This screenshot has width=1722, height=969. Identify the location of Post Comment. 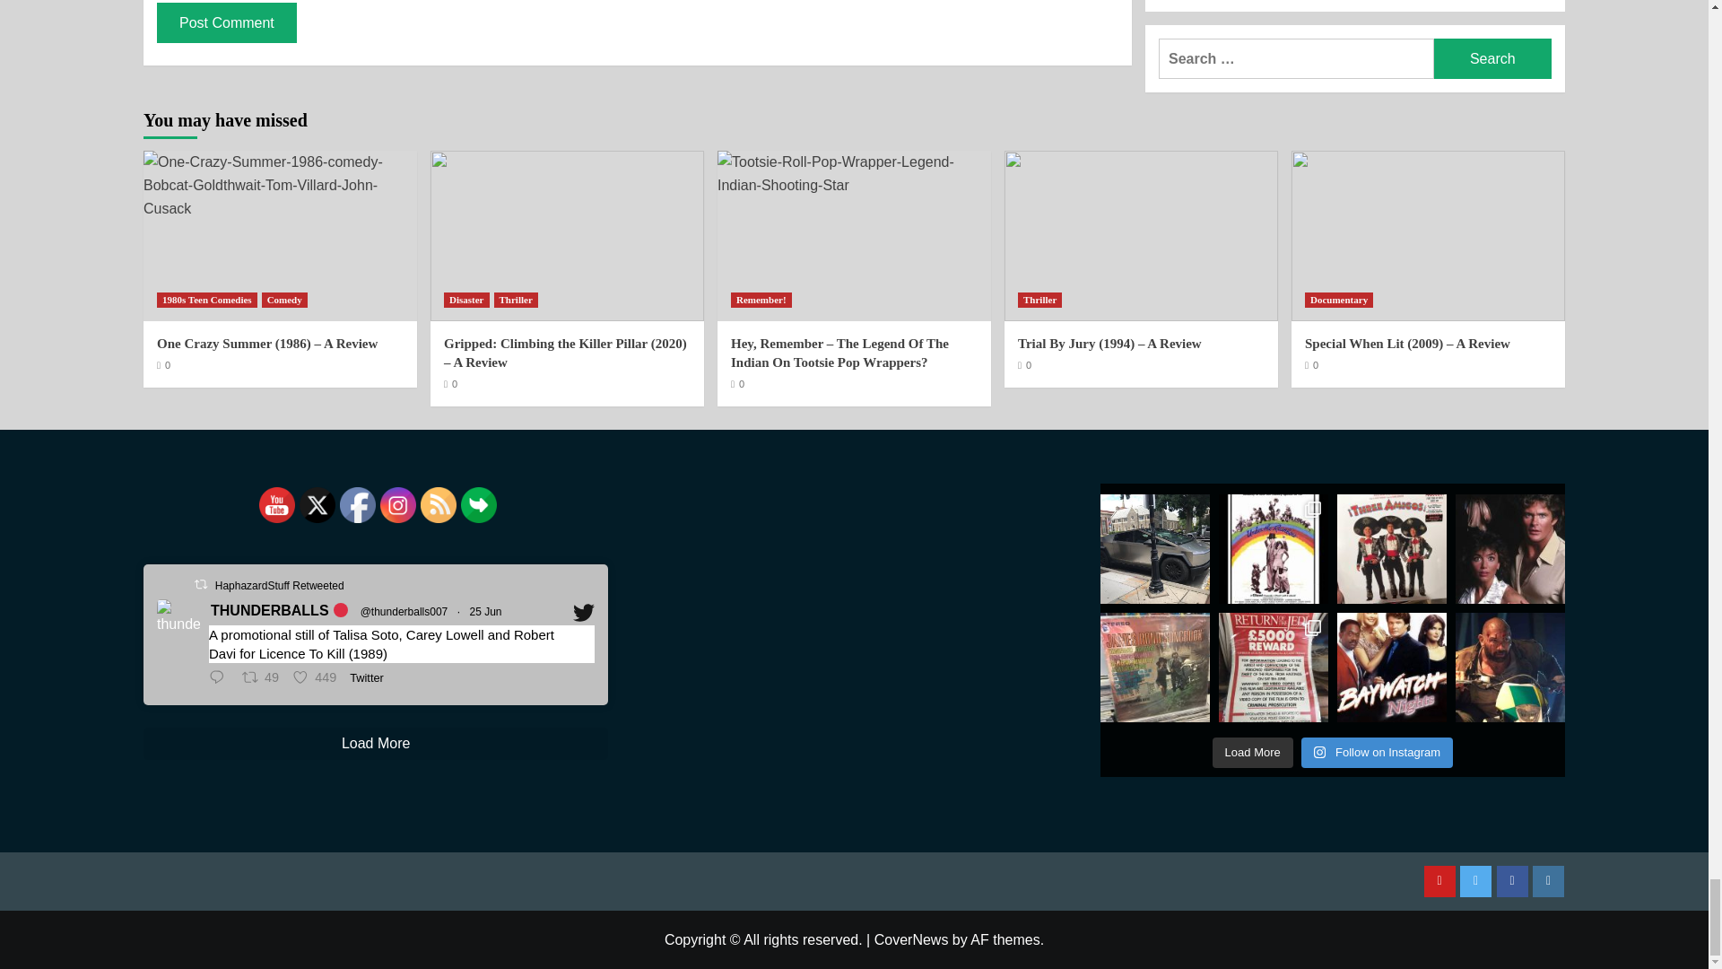
(226, 22).